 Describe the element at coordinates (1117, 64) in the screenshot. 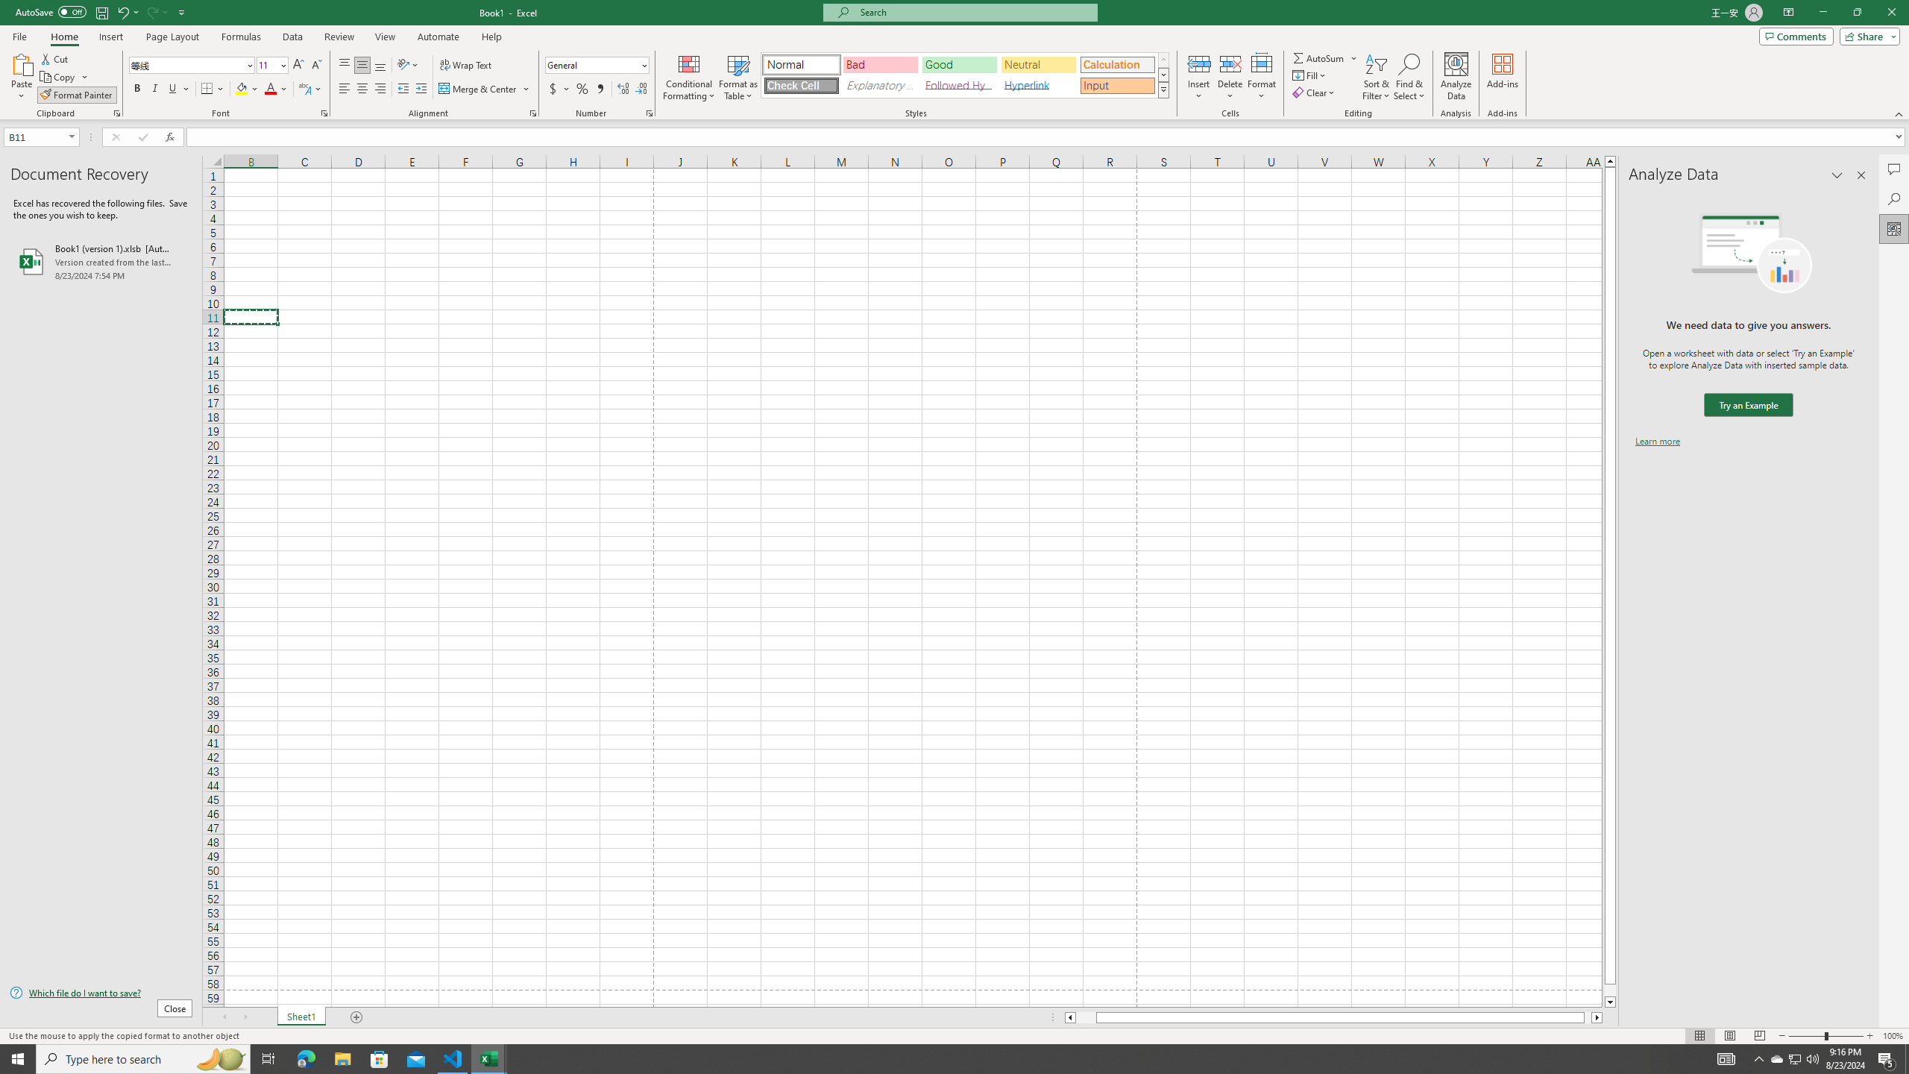

I see `Calculation` at that location.